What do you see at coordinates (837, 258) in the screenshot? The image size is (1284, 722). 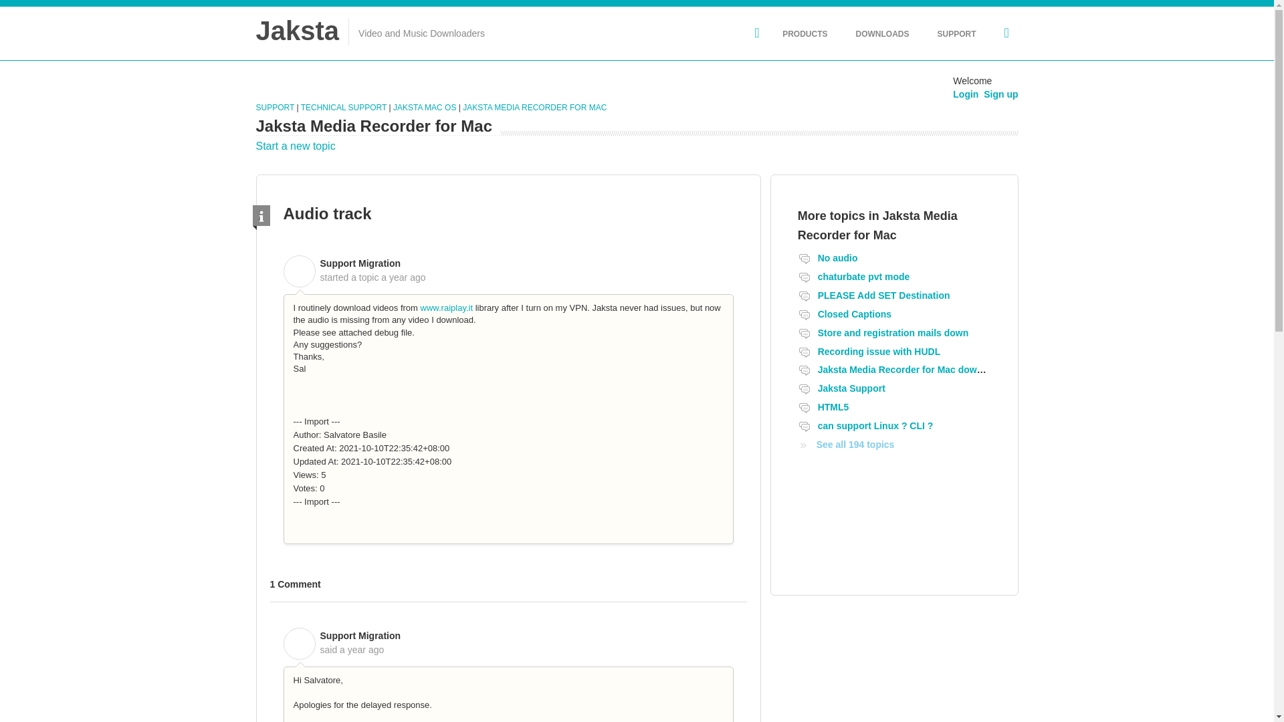 I see `No audio` at bounding box center [837, 258].